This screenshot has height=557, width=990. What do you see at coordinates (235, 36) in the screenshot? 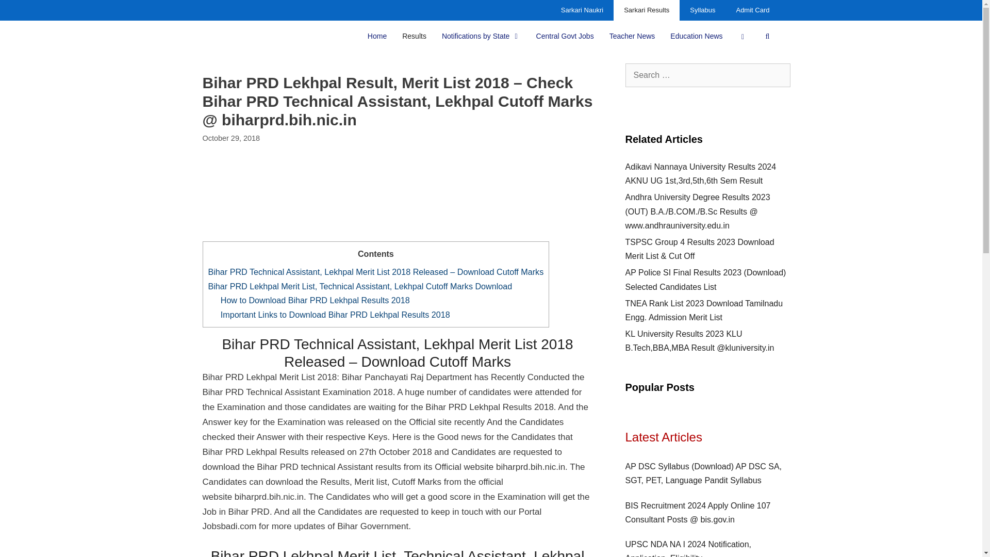
I see `Jobsbadi` at bounding box center [235, 36].